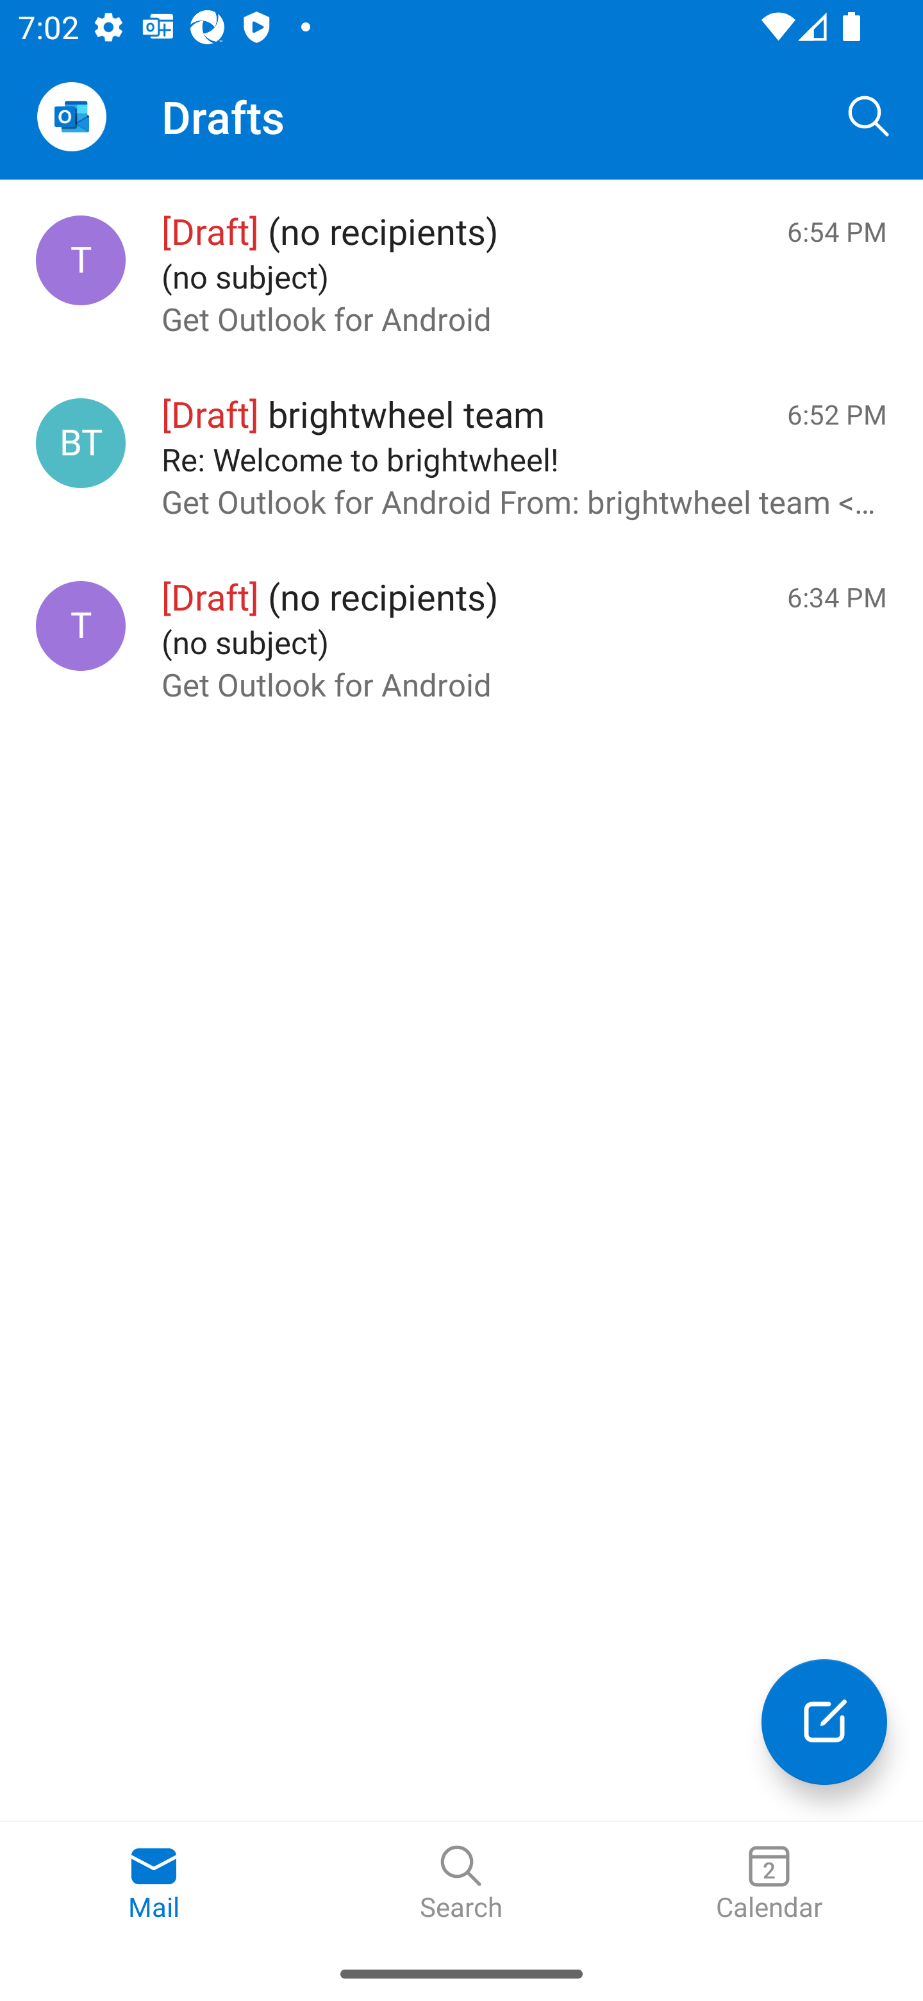 The width and height of the screenshot is (923, 2001). What do you see at coordinates (81, 260) in the screenshot?
I see `testappium001@outlook.com` at bounding box center [81, 260].